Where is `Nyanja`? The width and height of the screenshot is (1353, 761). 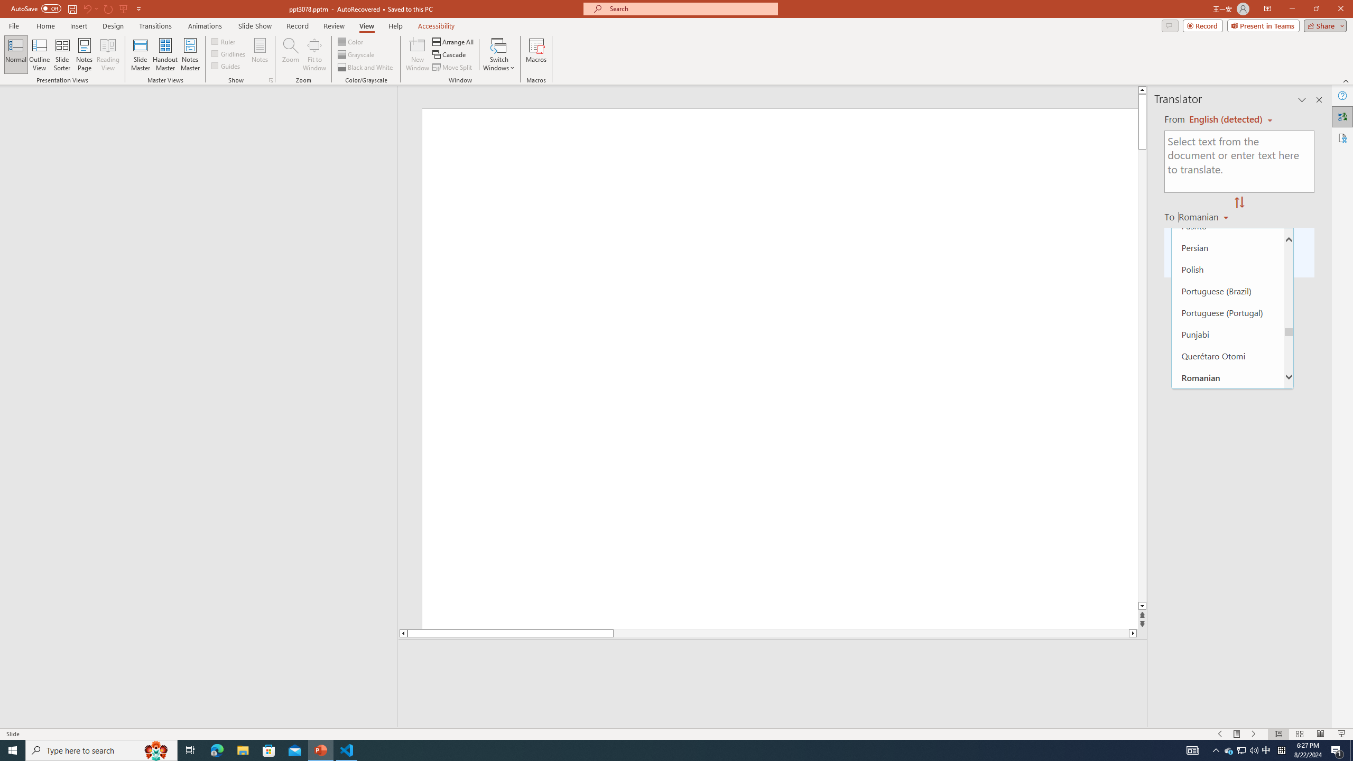 Nyanja is located at coordinates (1227, 182).